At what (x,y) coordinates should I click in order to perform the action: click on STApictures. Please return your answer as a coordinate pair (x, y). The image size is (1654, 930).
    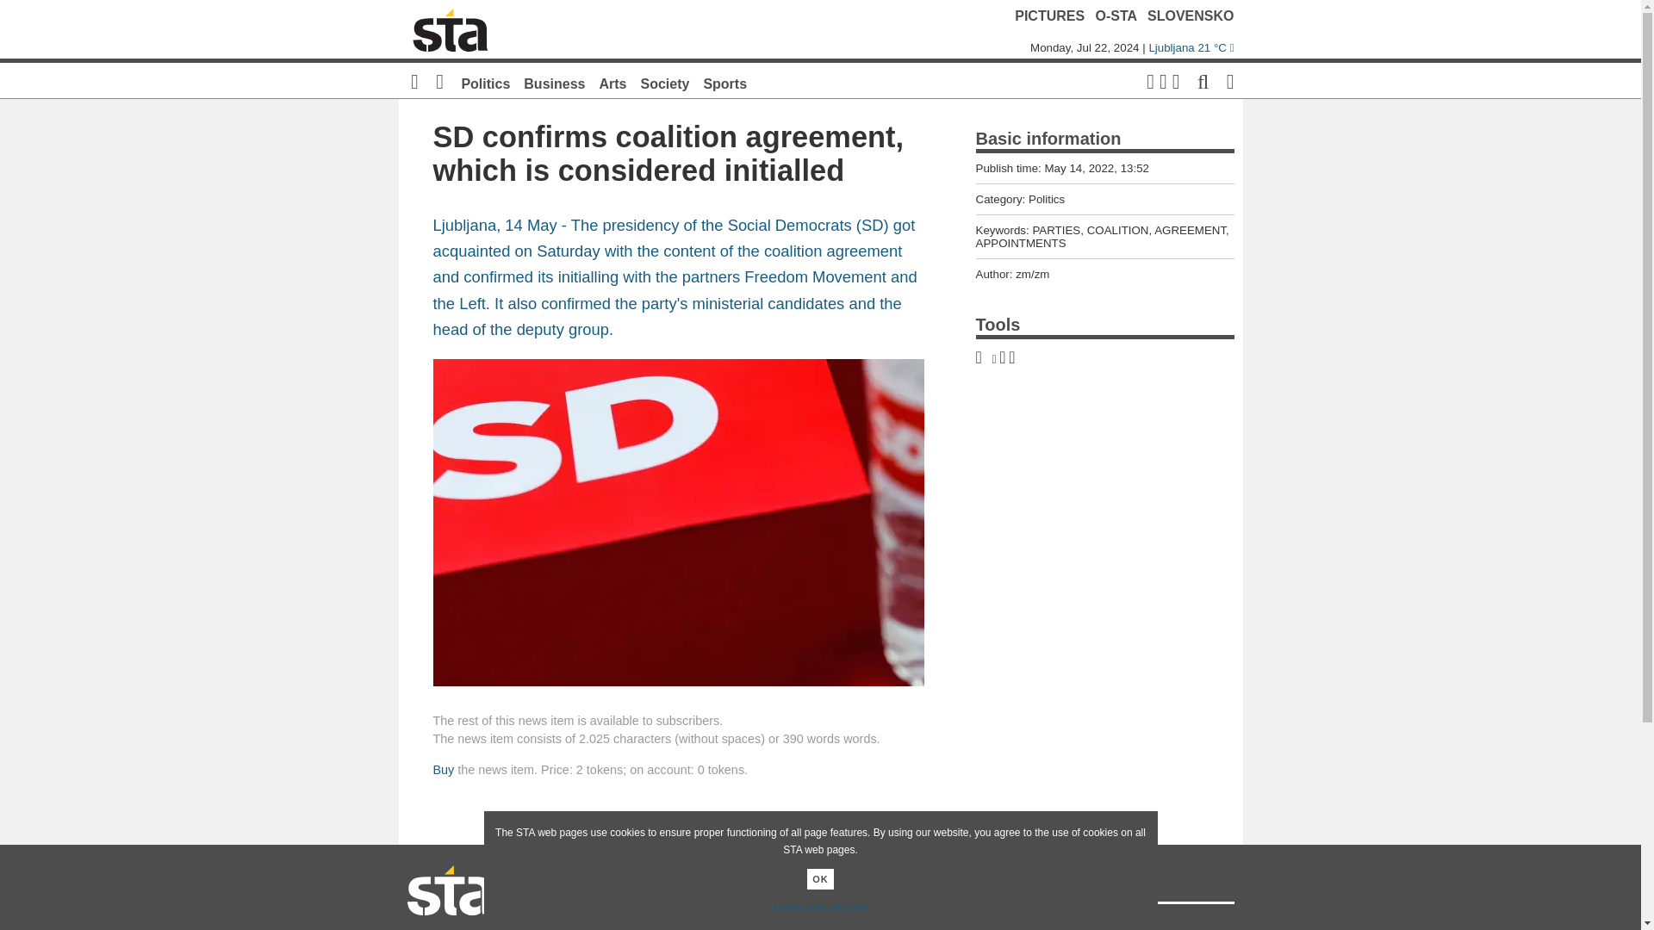
    Looking at the image, I should click on (768, 926).